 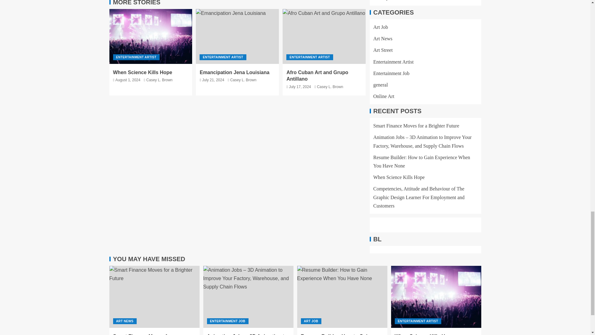 I want to click on Smart Finance Moves for a Brighter Future, so click(x=154, y=297).